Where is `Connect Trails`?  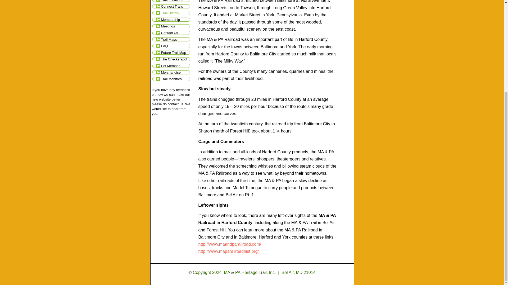 Connect Trails is located at coordinates (172, 6).